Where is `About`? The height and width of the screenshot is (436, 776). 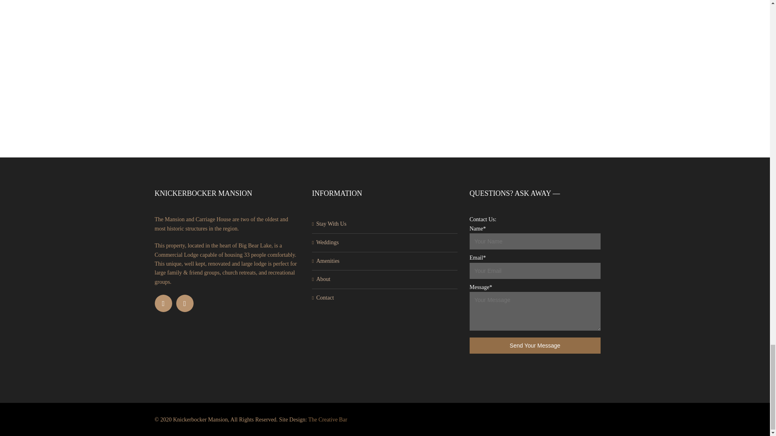 About is located at coordinates (323, 279).